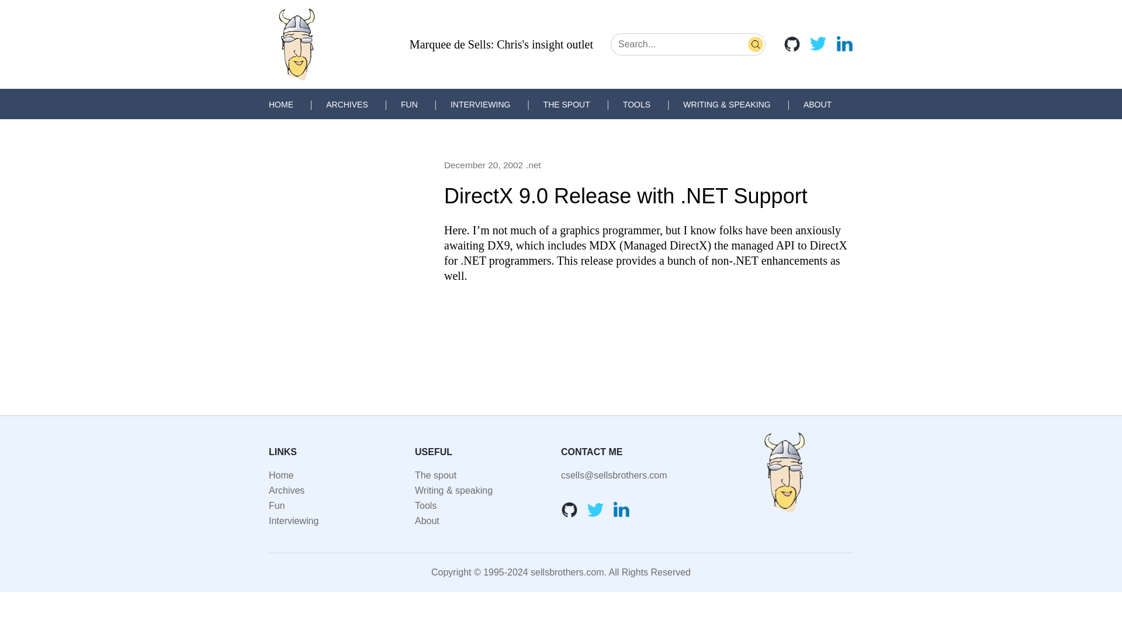  Describe the element at coordinates (622, 509) in the screenshot. I see `LinkedIn` at that location.